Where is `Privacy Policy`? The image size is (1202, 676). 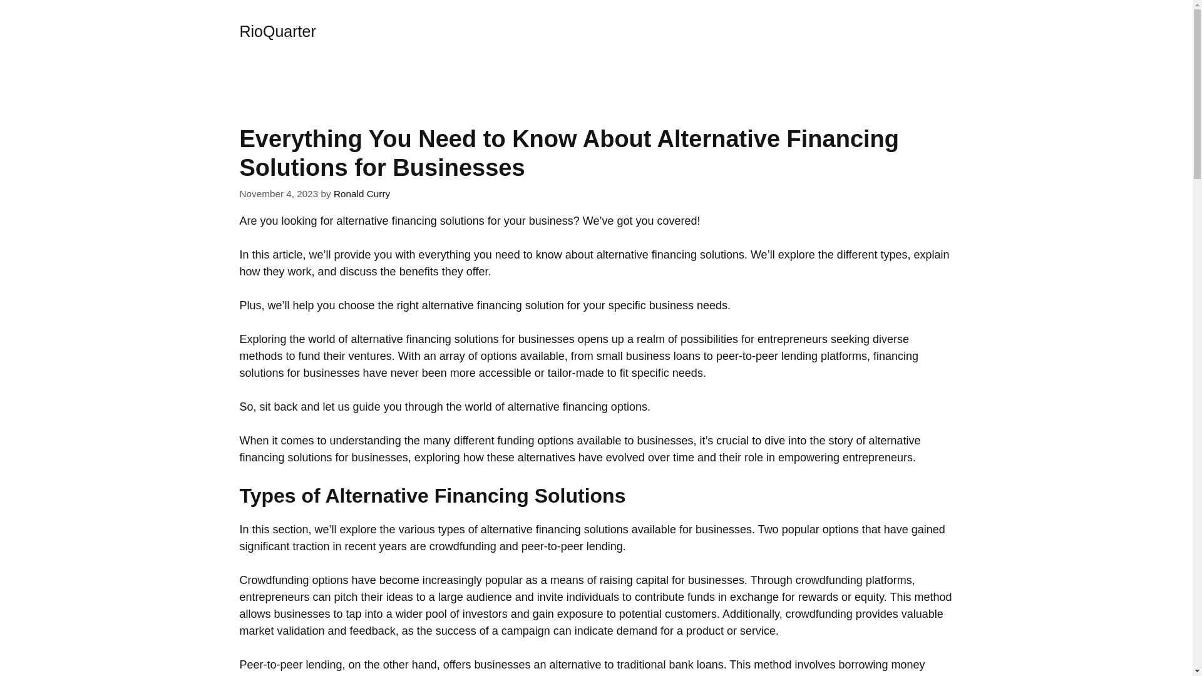
Privacy Policy is located at coordinates (689, 31).